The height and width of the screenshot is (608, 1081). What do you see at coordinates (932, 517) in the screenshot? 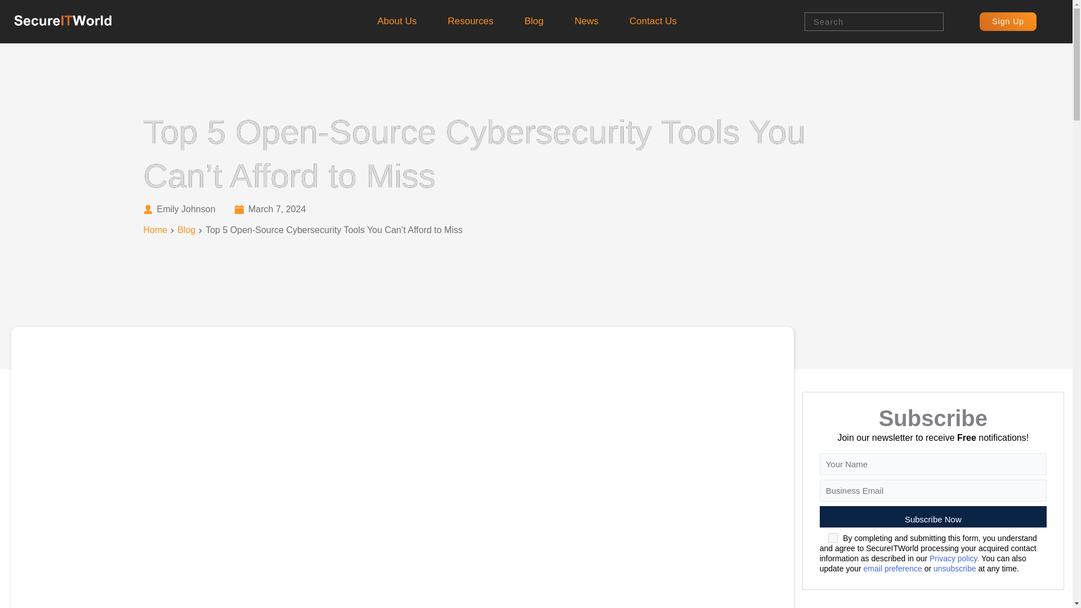
I see `Subscribe Now` at bounding box center [932, 517].